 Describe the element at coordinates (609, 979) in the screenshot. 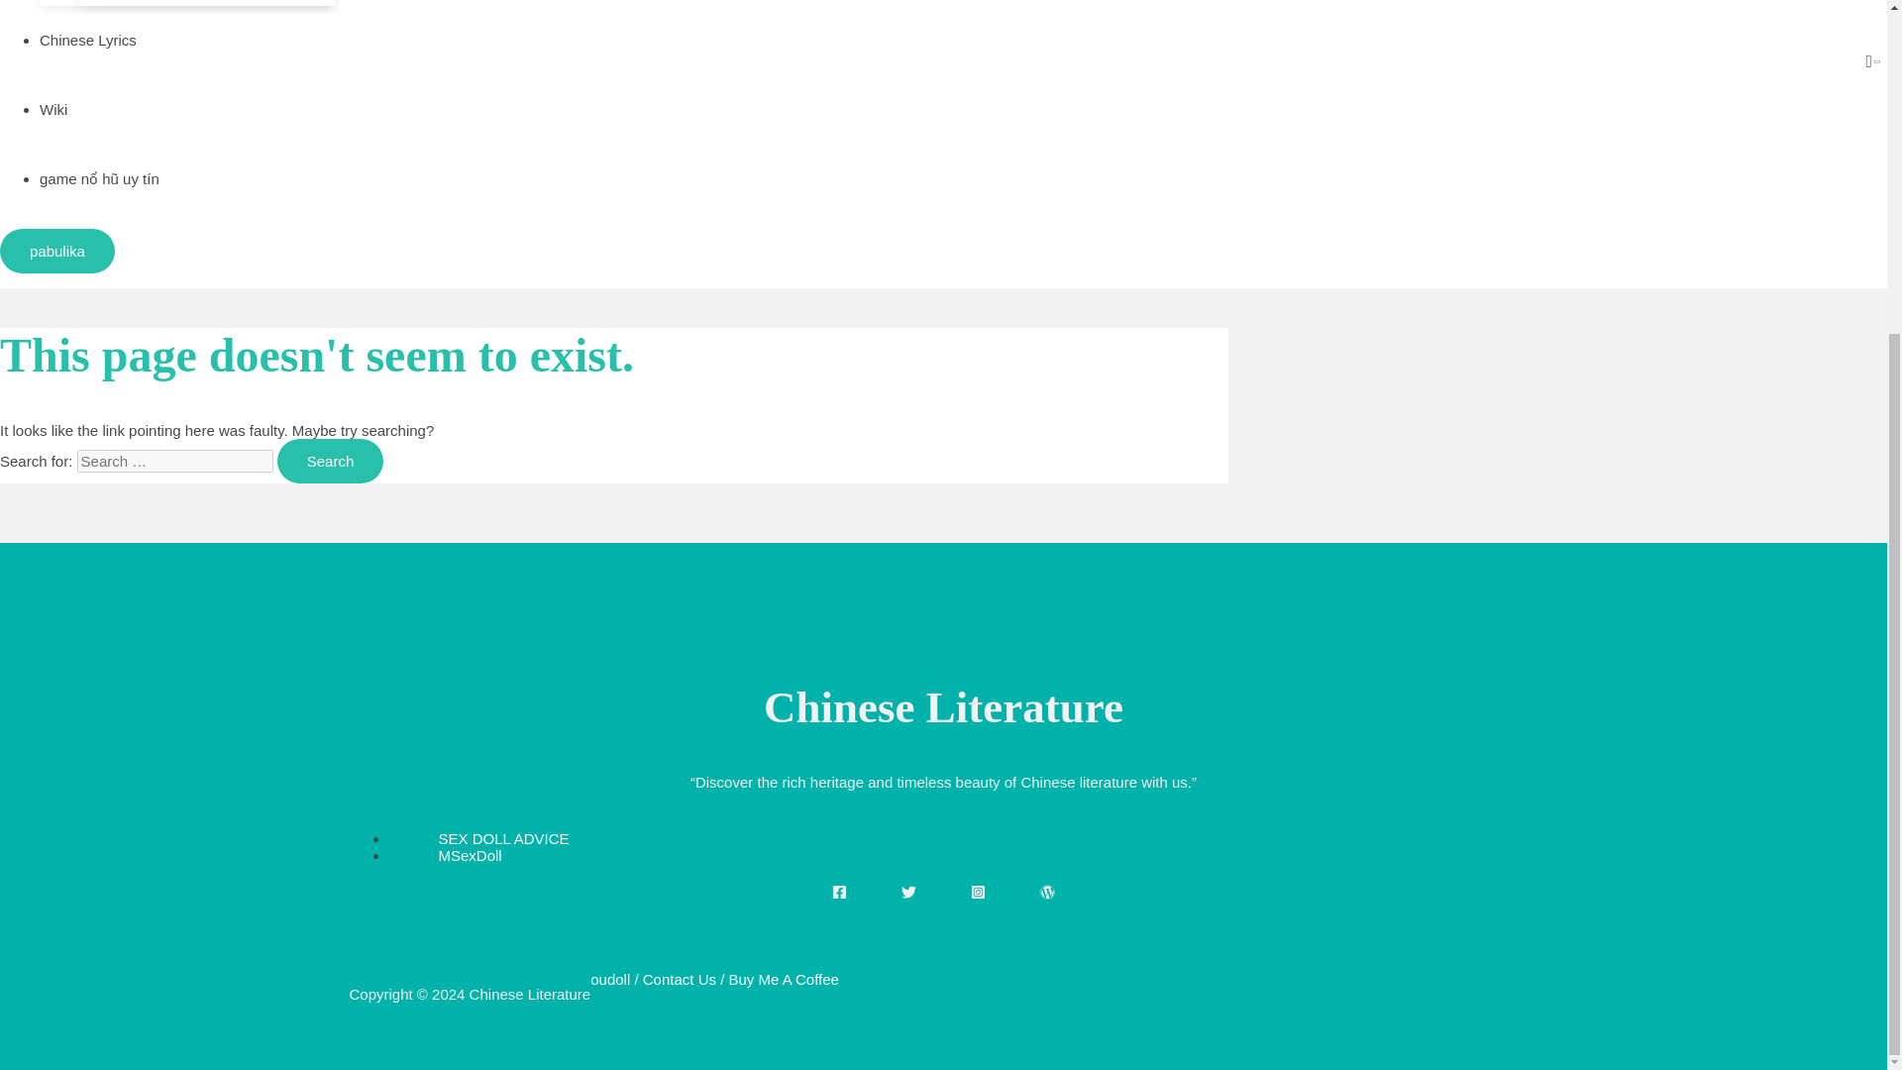

I see `oudoll` at that location.